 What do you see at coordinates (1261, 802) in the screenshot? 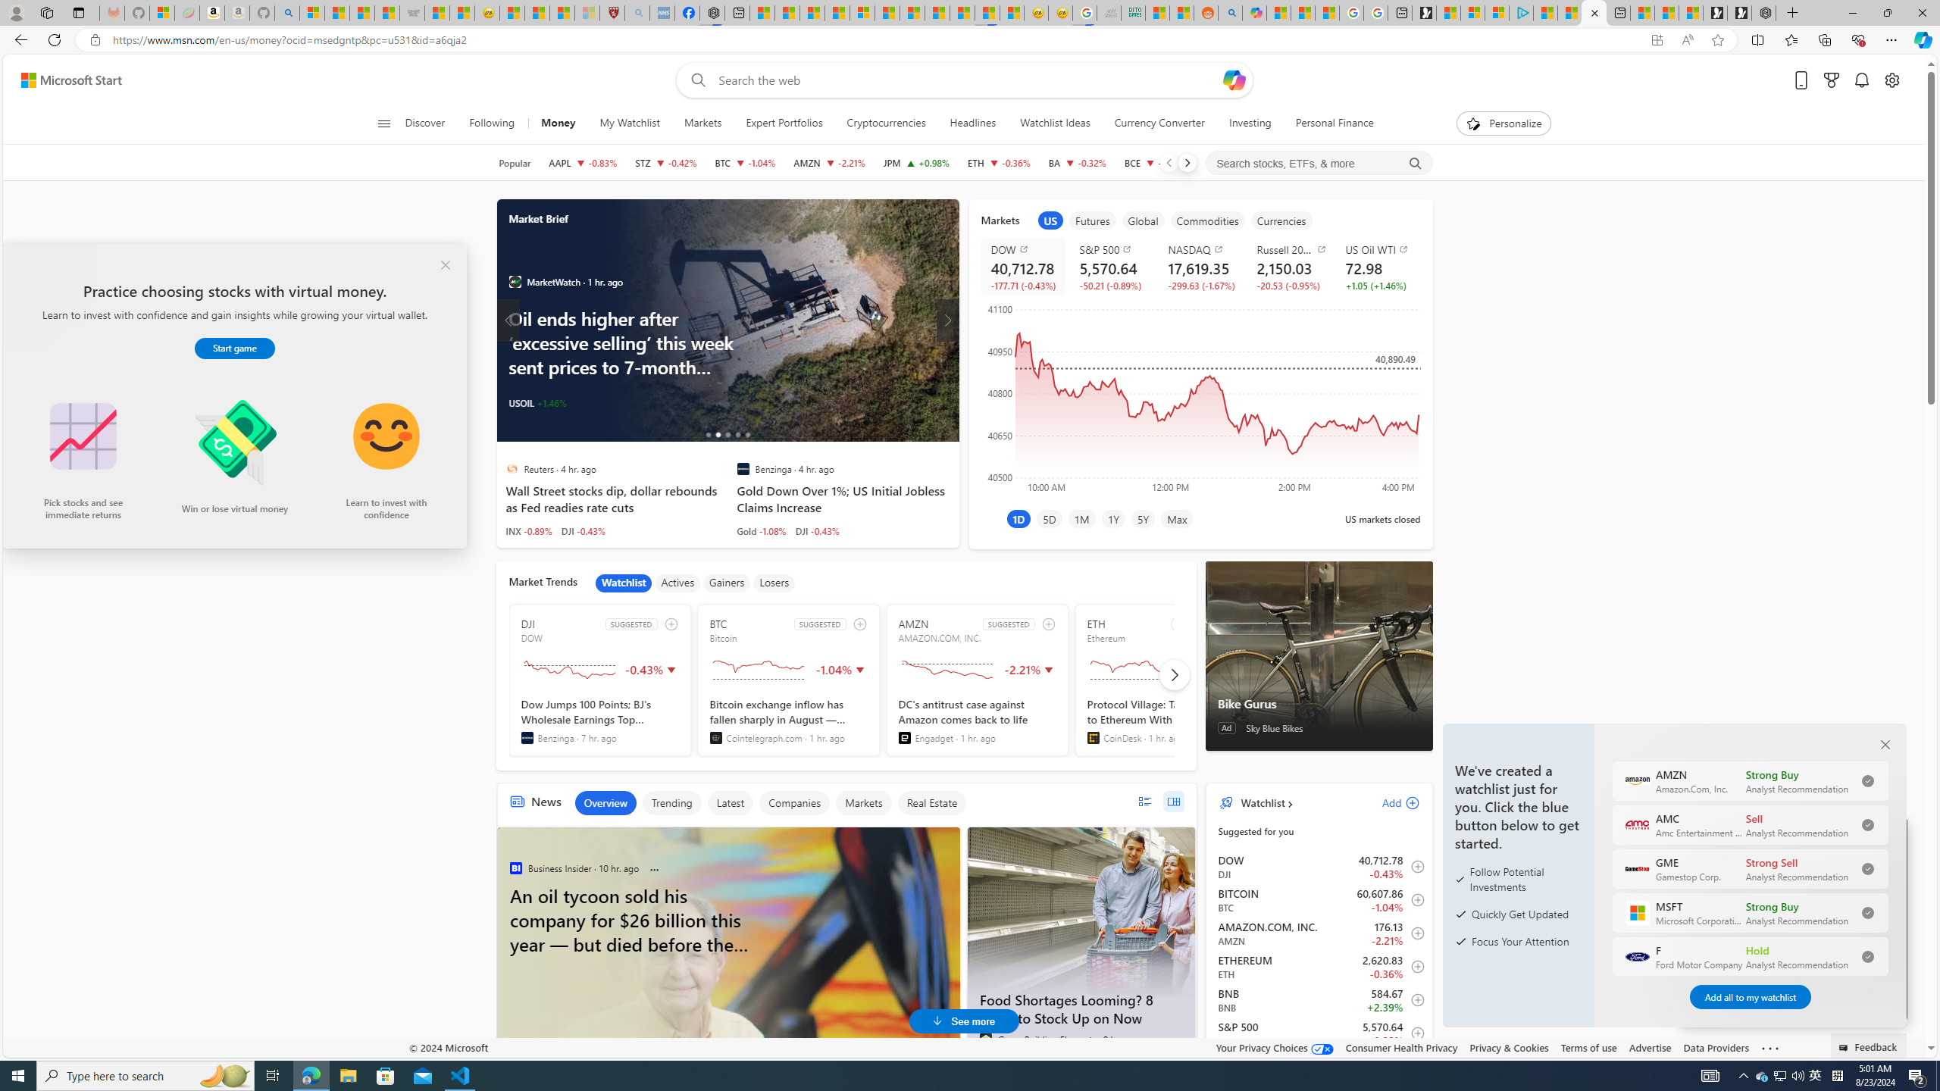
I see `Watchlist` at bounding box center [1261, 802].